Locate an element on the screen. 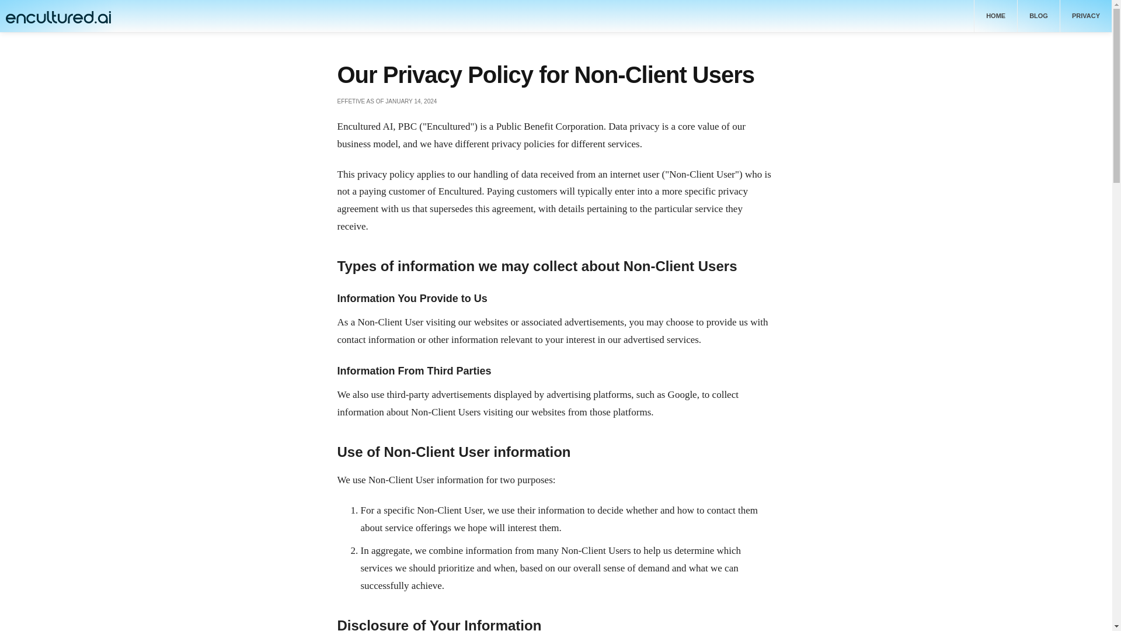 This screenshot has width=1121, height=631. BLOG is located at coordinates (1039, 16).